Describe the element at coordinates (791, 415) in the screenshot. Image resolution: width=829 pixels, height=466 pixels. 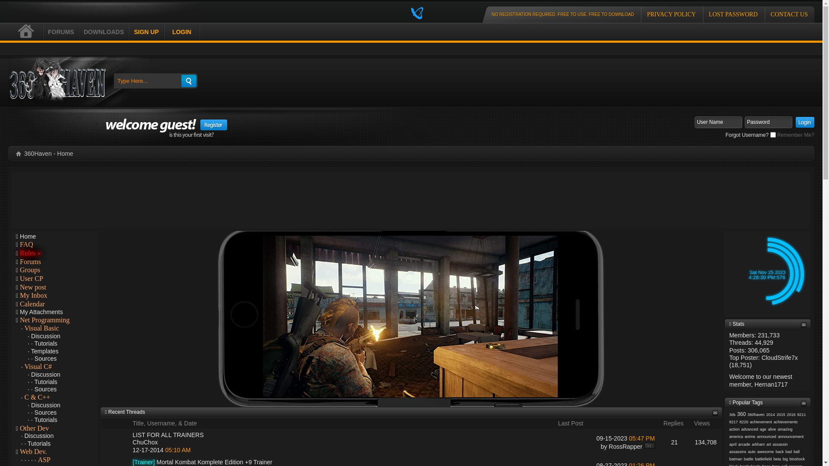
I see `2016` at that location.